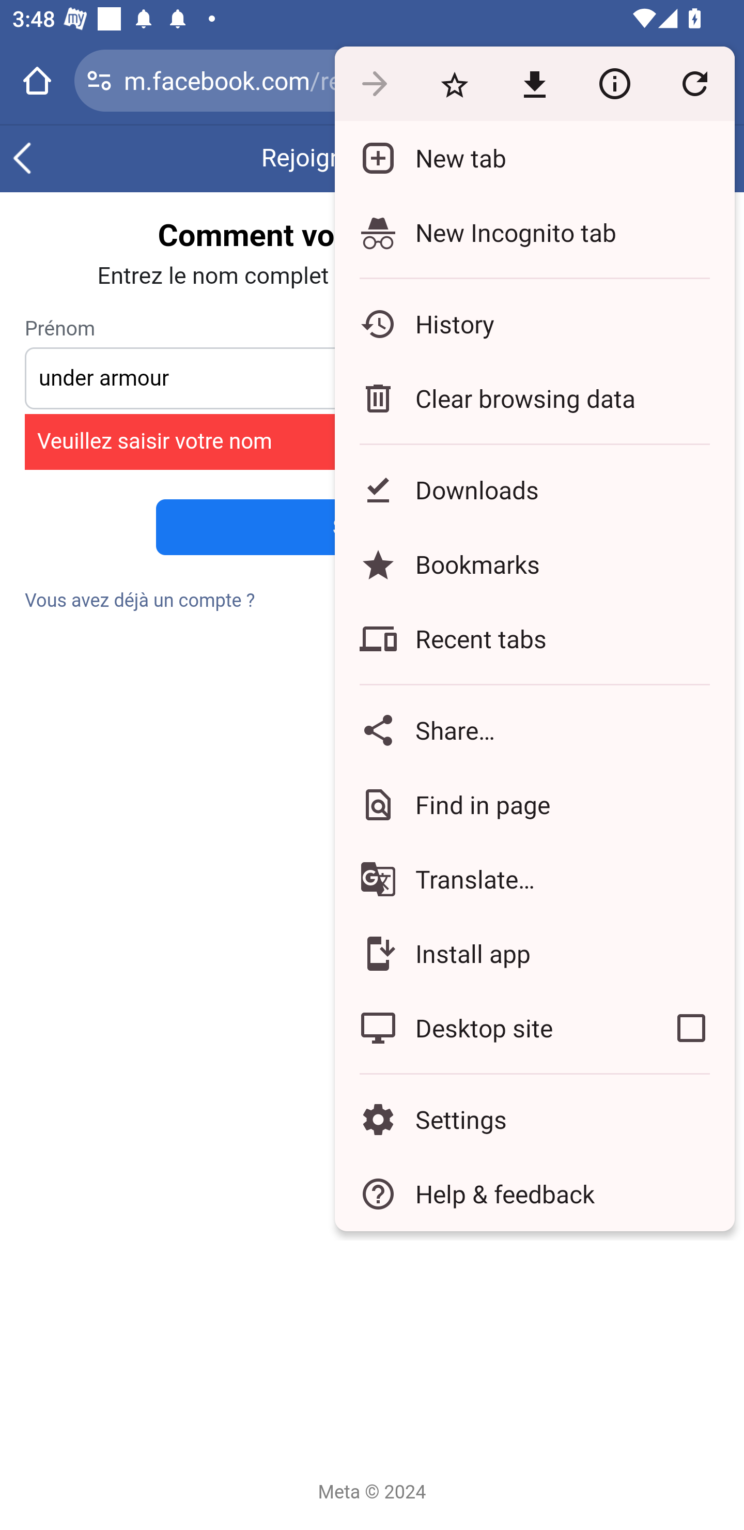 Image resolution: width=744 pixels, height=1530 pixels. Describe the element at coordinates (535, 639) in the screenshot. I see `Recent tabs` at that location.